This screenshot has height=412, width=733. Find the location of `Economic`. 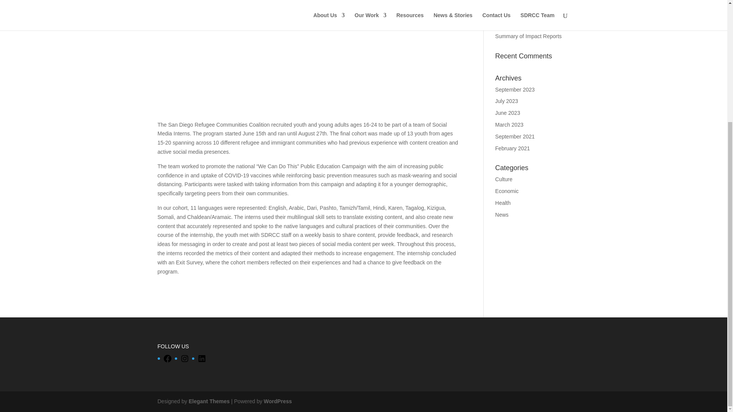

Economic is located at coordinates (507, 191).